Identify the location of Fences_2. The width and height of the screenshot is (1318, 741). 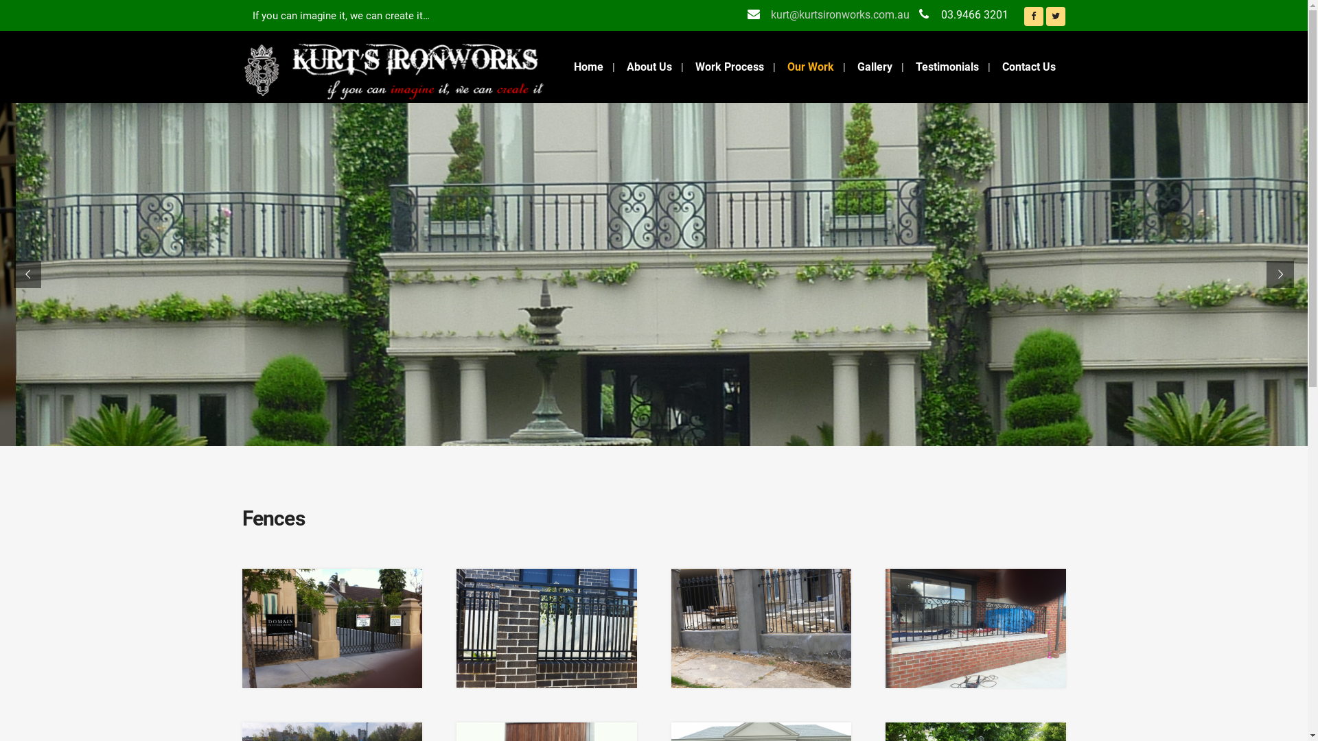
(546, 628).